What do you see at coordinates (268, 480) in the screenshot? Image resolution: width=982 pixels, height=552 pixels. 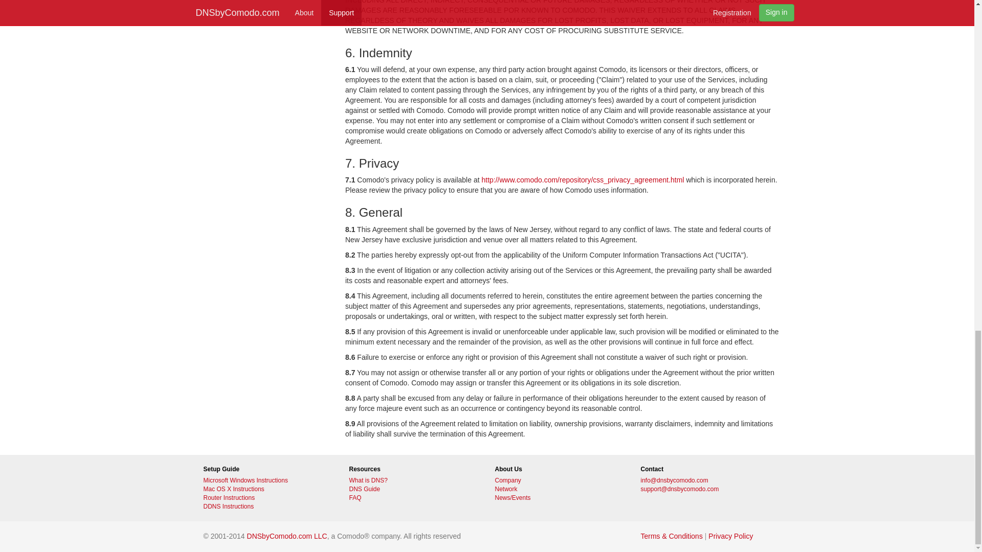 I see `Microsoft Windows Instructions` at bounding box center [268, 480].